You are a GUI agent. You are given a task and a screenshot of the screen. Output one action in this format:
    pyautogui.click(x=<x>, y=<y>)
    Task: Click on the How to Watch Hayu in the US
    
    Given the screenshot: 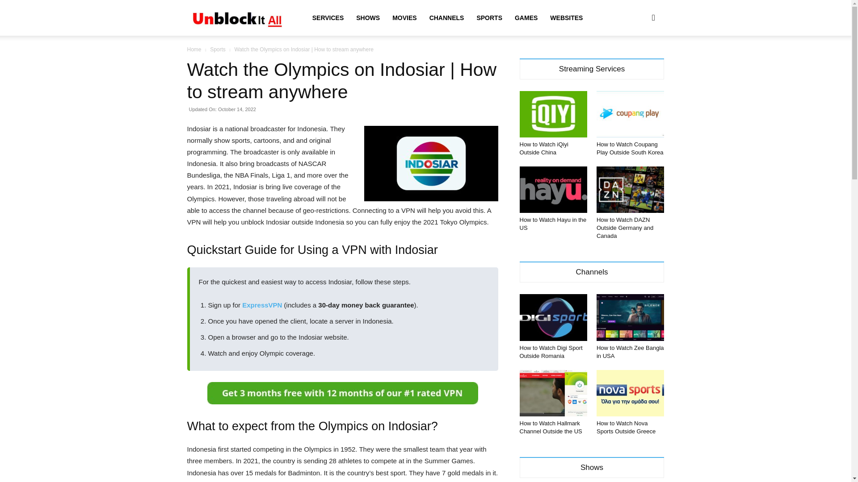 What is the action you would take?
    pyautogui.click(x=552, y=224)
    